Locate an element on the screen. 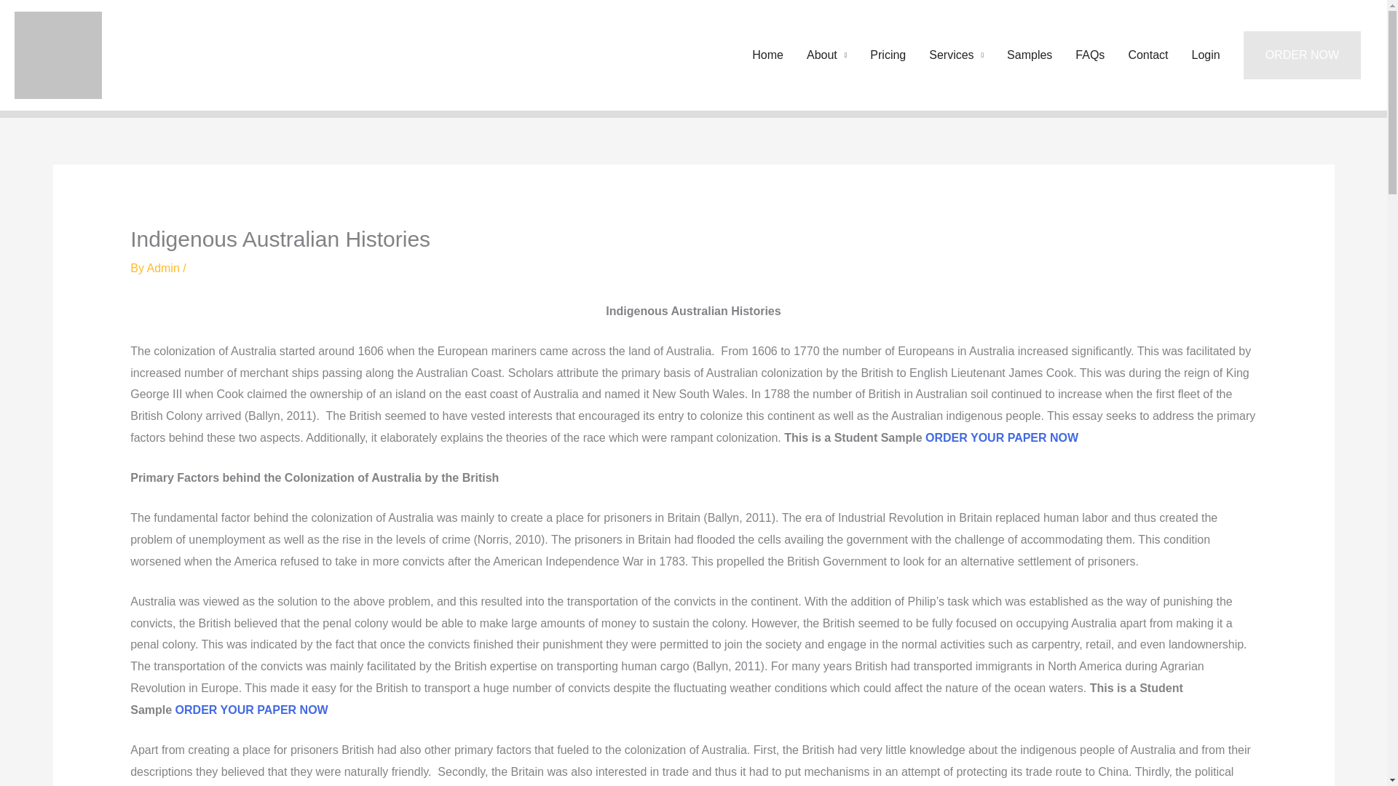 This screenshot has height=786, width=1398. ORDER YOUR PAPER NOW is located at coordinates (1002, 437).